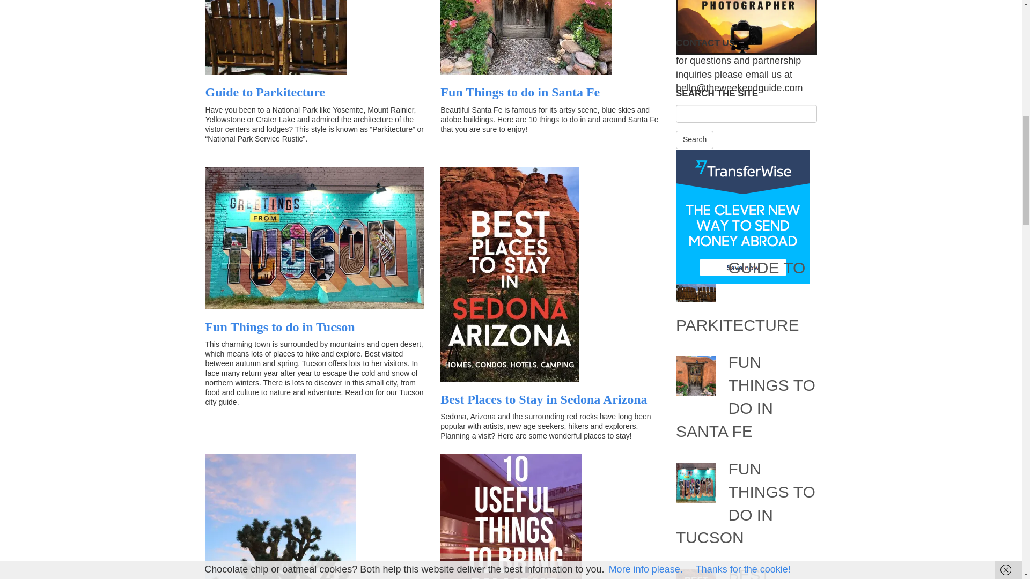  I want to click on Fun Things to do in Tucson, so click(279, 327).